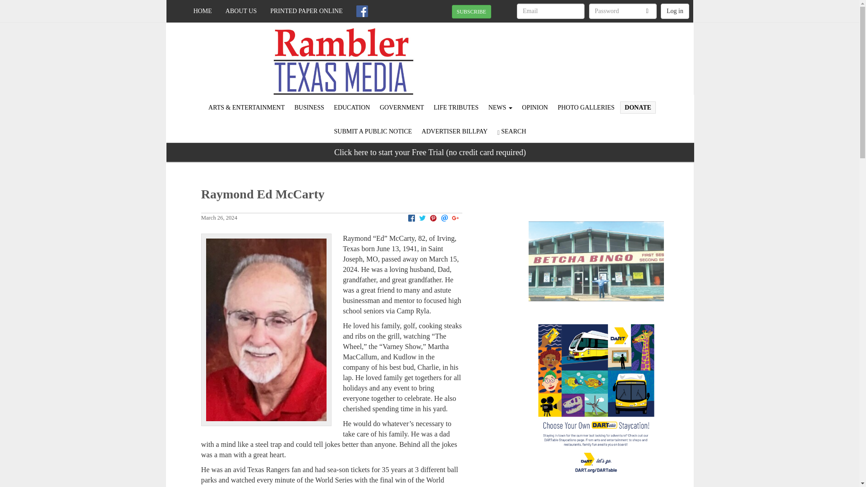  What do you see at coordinates (362, 11) in the screenshot?
I see `Facebook` at bounding box center [362, 11].